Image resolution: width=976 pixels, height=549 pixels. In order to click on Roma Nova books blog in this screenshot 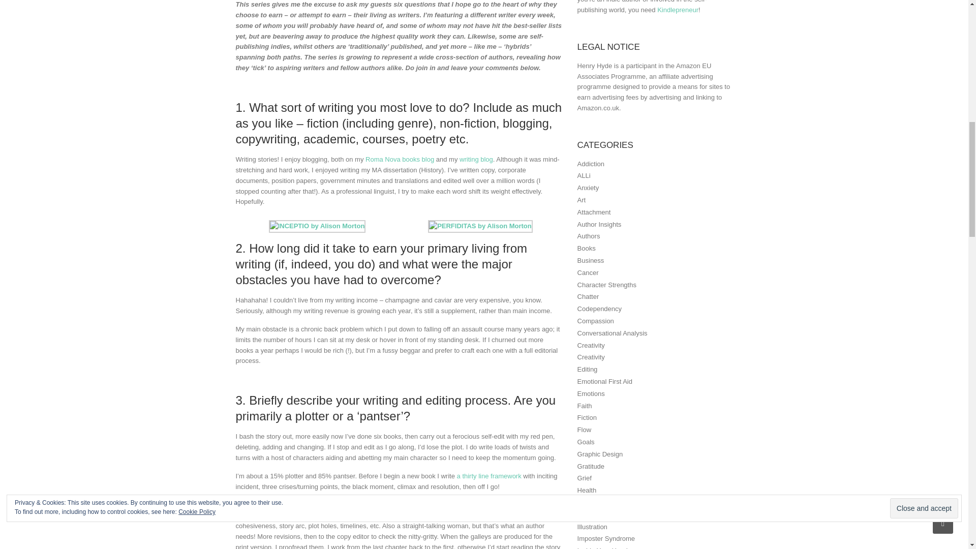, I will do `click(400, 159)`.